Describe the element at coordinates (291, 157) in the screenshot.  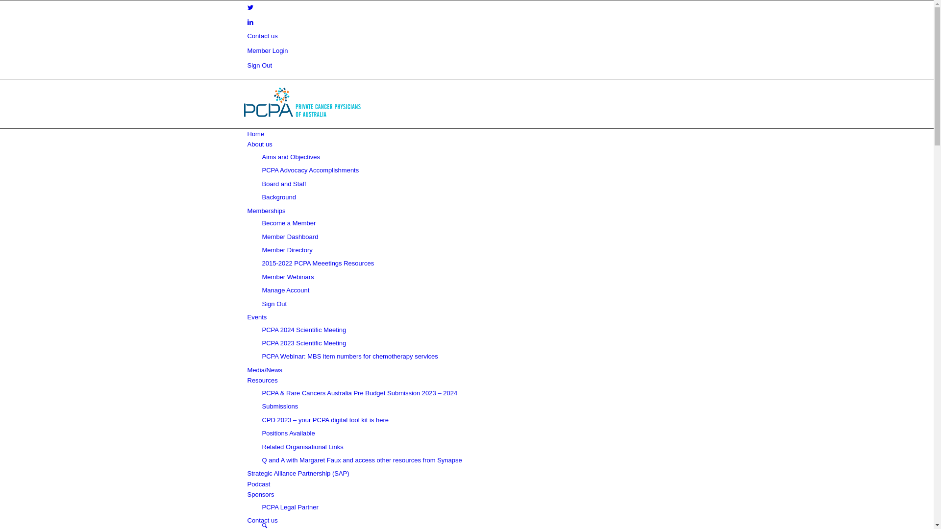
I see `Aims and Objectives` at that location.